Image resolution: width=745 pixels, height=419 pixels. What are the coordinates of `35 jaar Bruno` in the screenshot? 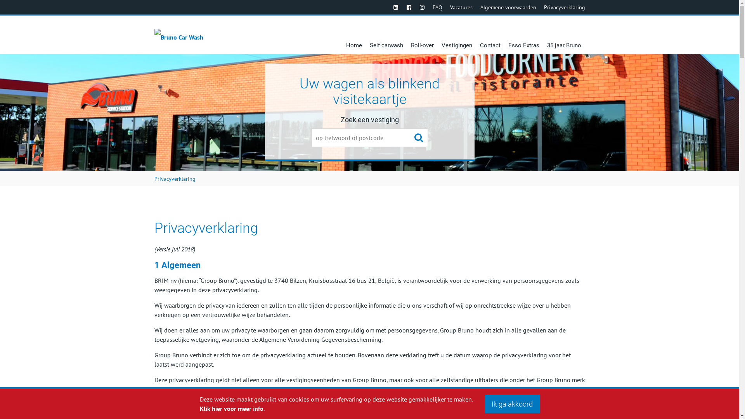 It's located at (564, 35).